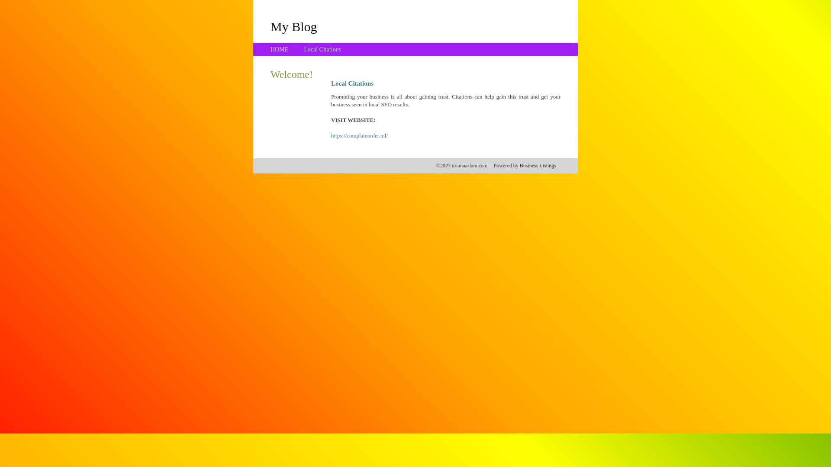 The width and height of the screenshot is (831, 467). What do you see at coordinates (280, 49) in the screenshot?
I see `HOME` at bounding box center [280, 49].